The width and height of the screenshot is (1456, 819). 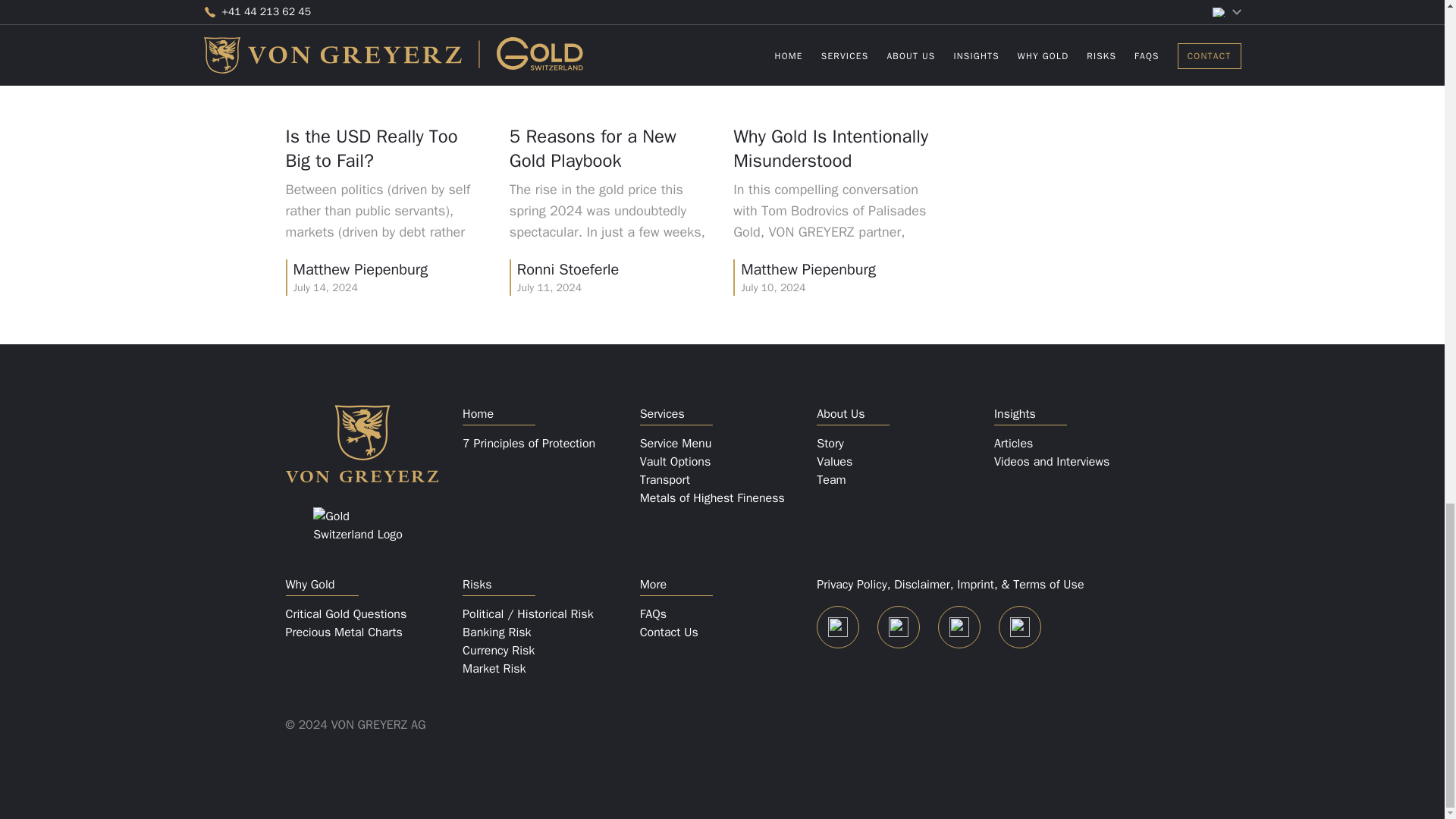 What do you see at coordinates (544, 414) in the screenshot?
I see `Home` at bounding box center [544, 414].